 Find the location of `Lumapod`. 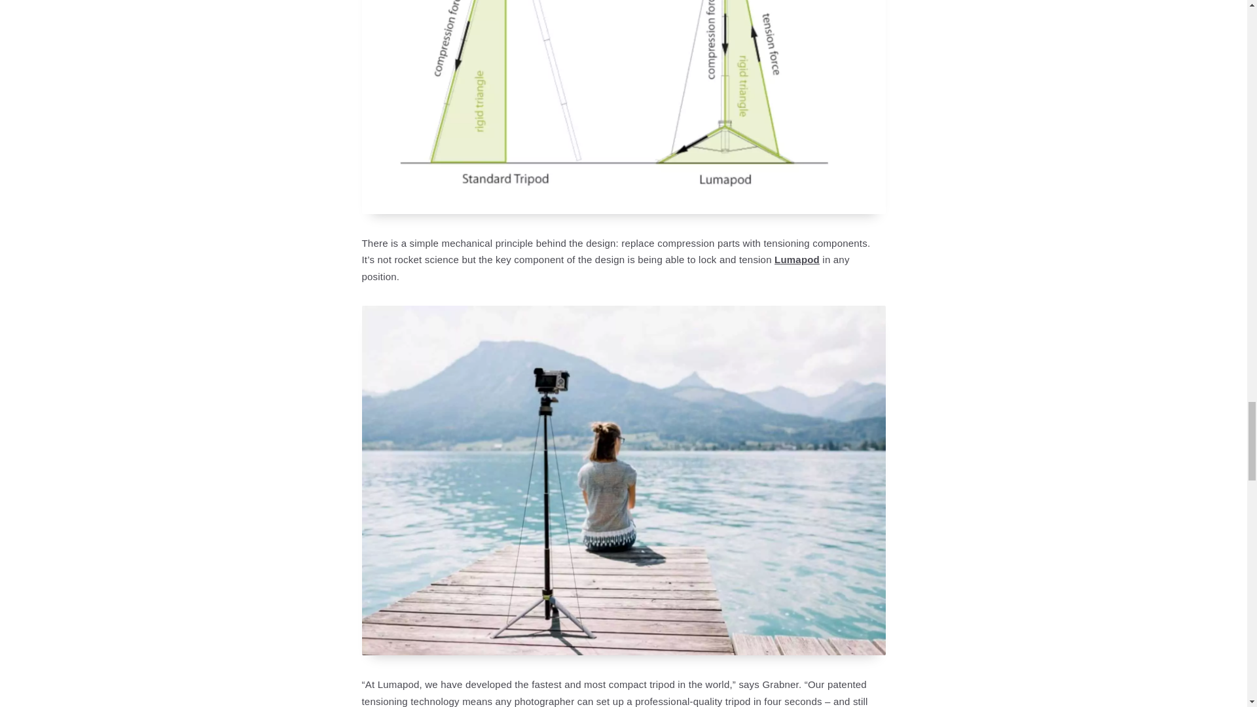

Lumapod is located at coordinates (796, 259).